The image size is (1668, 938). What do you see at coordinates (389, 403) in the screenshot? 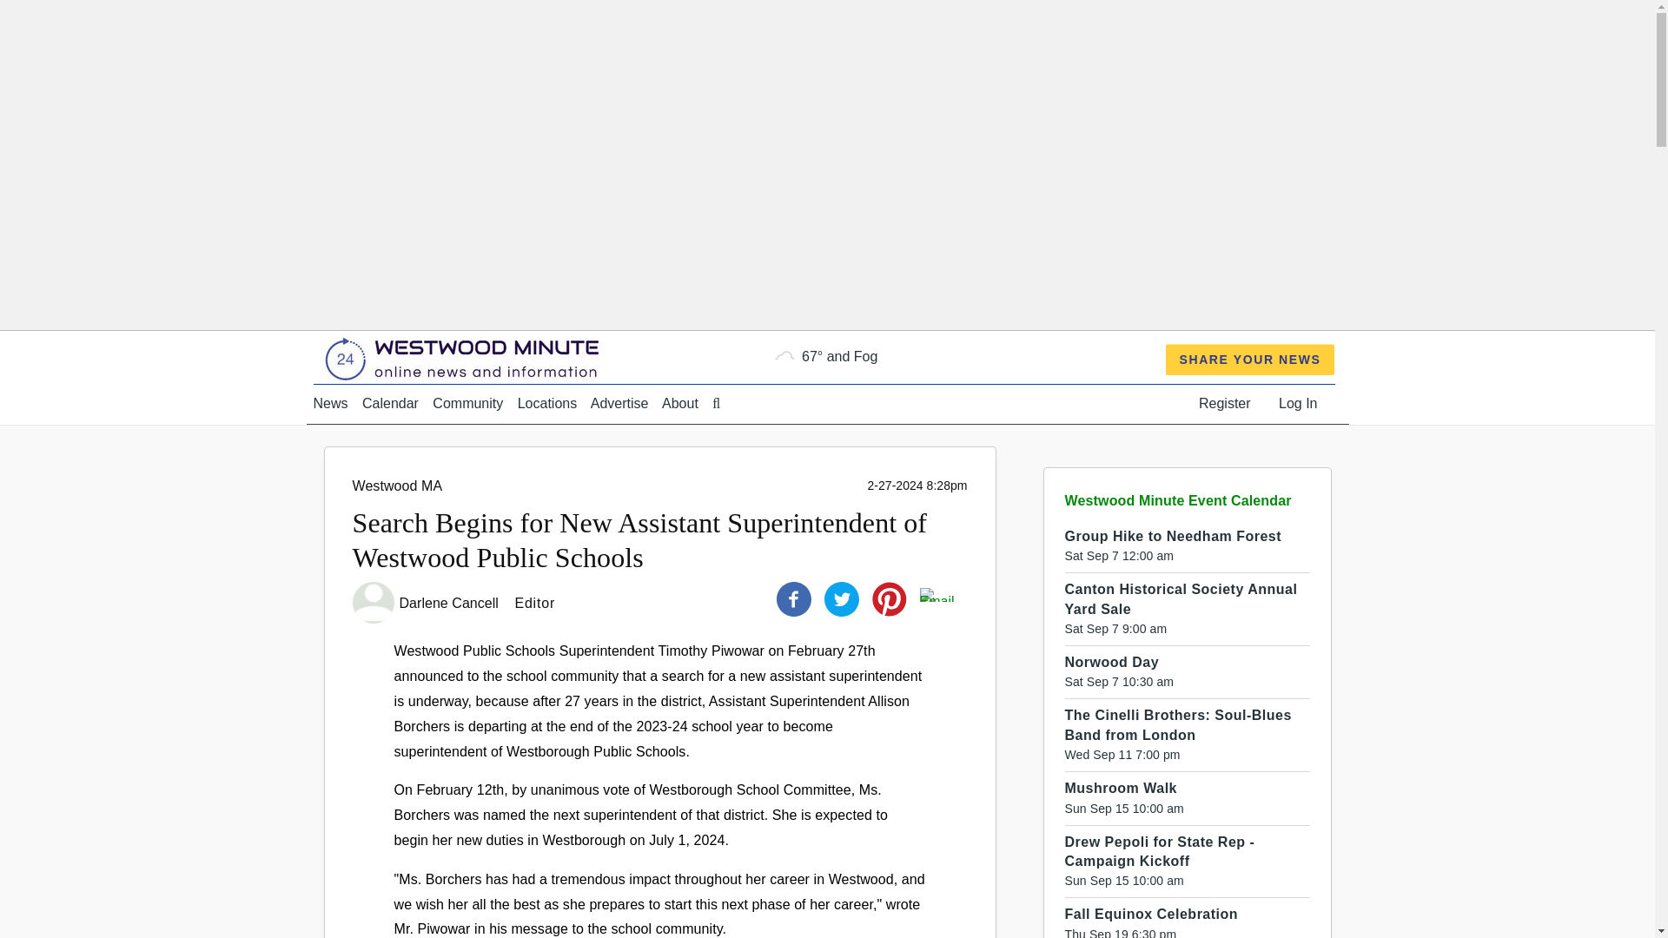
I see `Calendar` at bounding box center [389, 403].